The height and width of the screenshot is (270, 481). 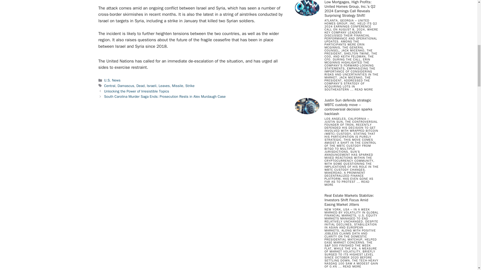 I want to click on Unlocking the Power of Irresistible Topics, so click(x=137, y=91).